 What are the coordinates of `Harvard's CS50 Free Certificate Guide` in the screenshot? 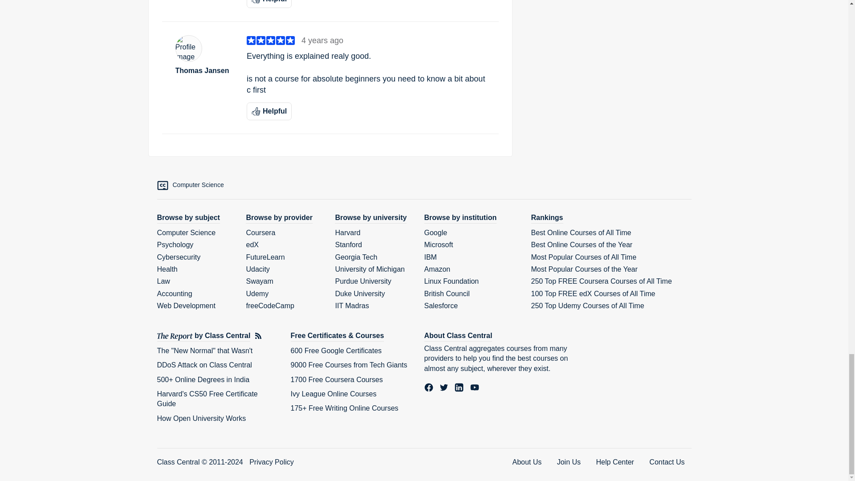 It's located at (207, 398).